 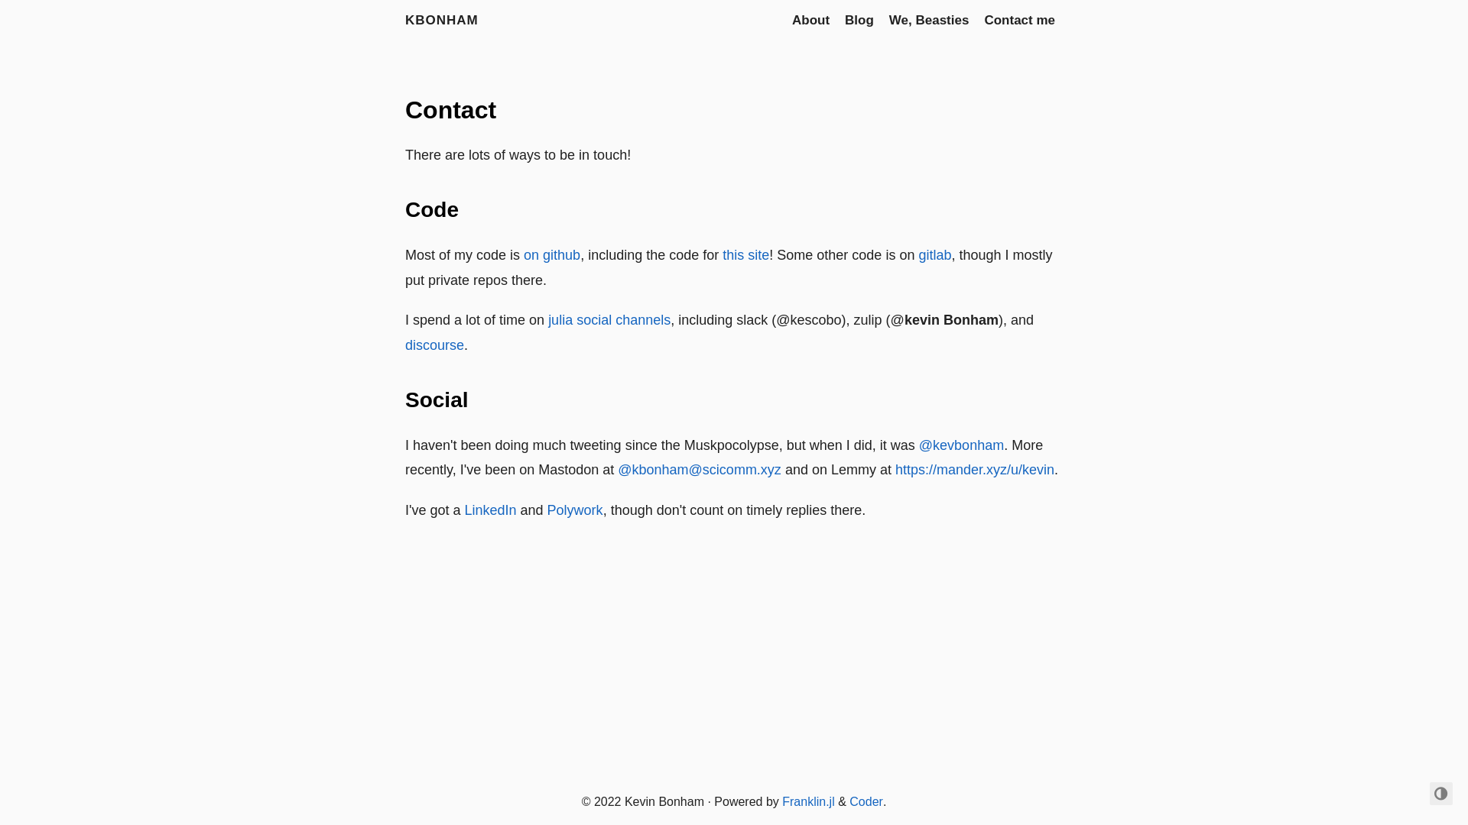 I want to click on Polywork, so click(x=575, y=510).